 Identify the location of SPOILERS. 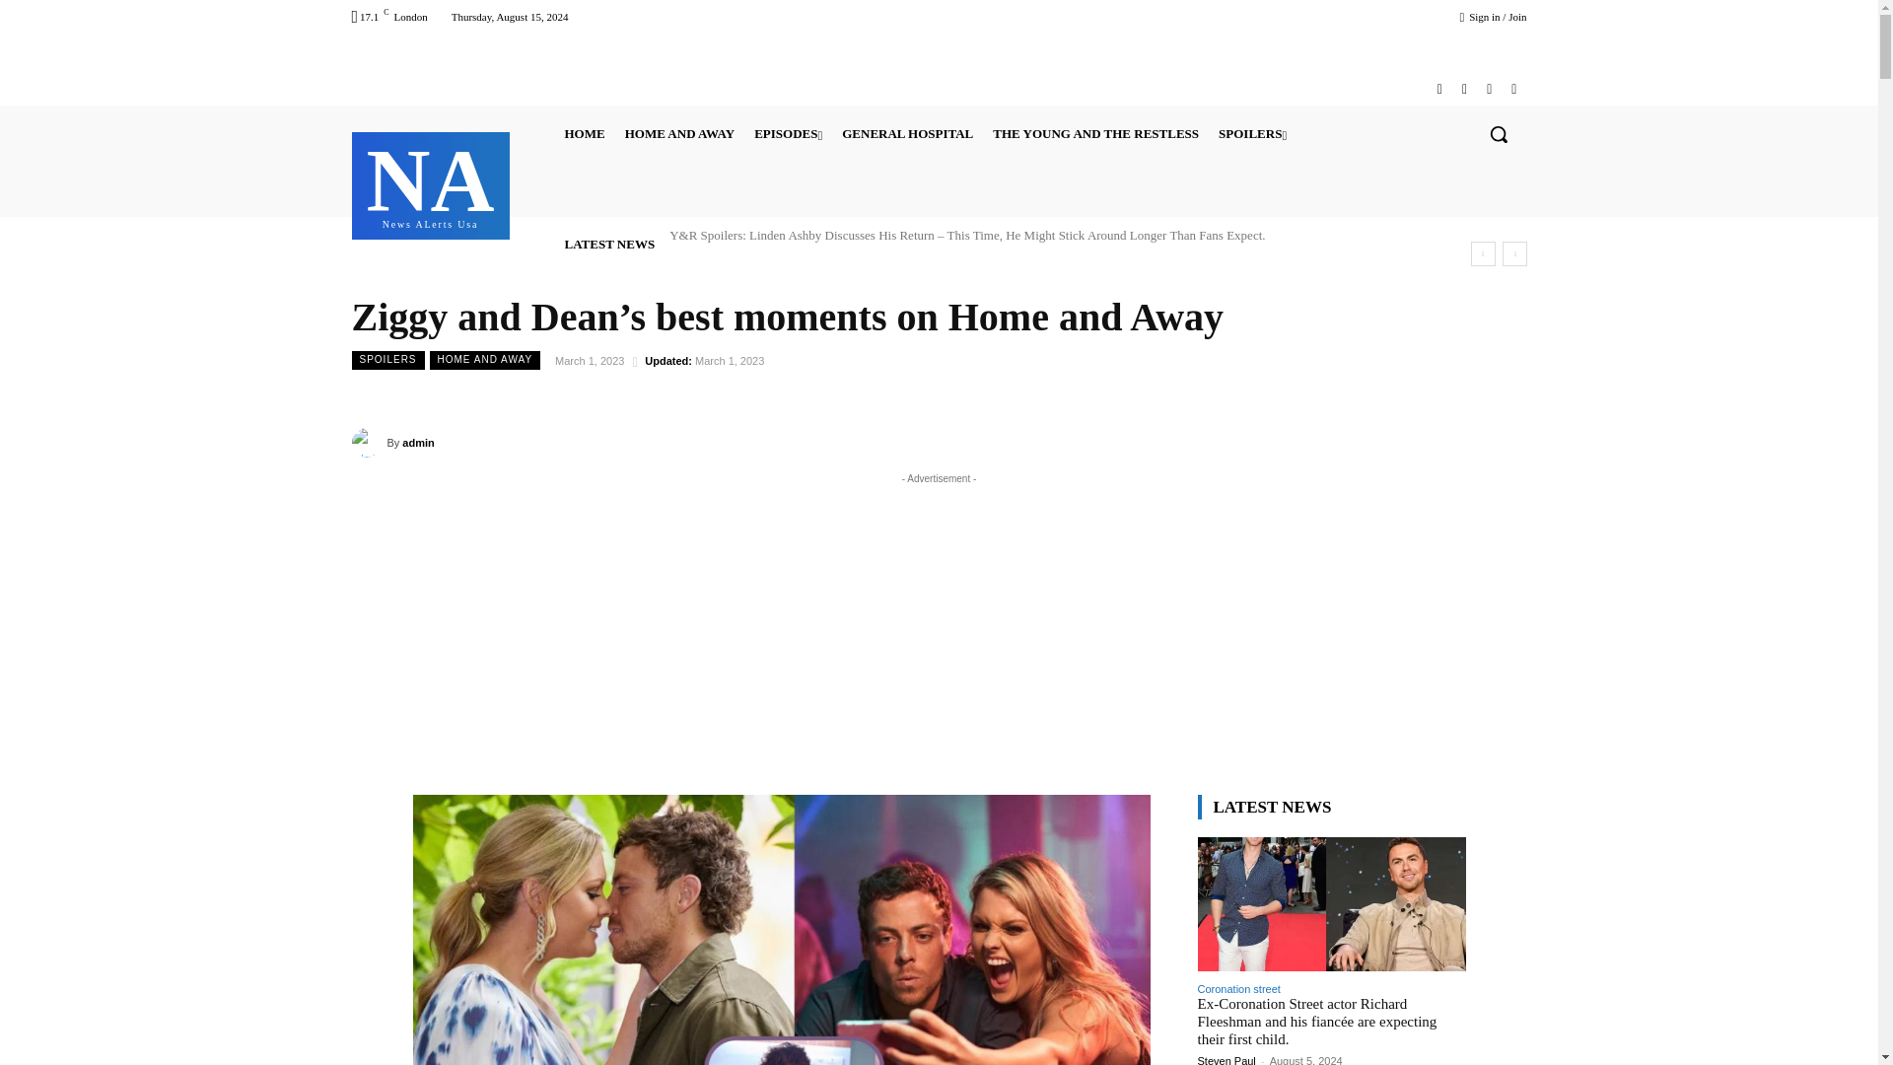
(678, 134).